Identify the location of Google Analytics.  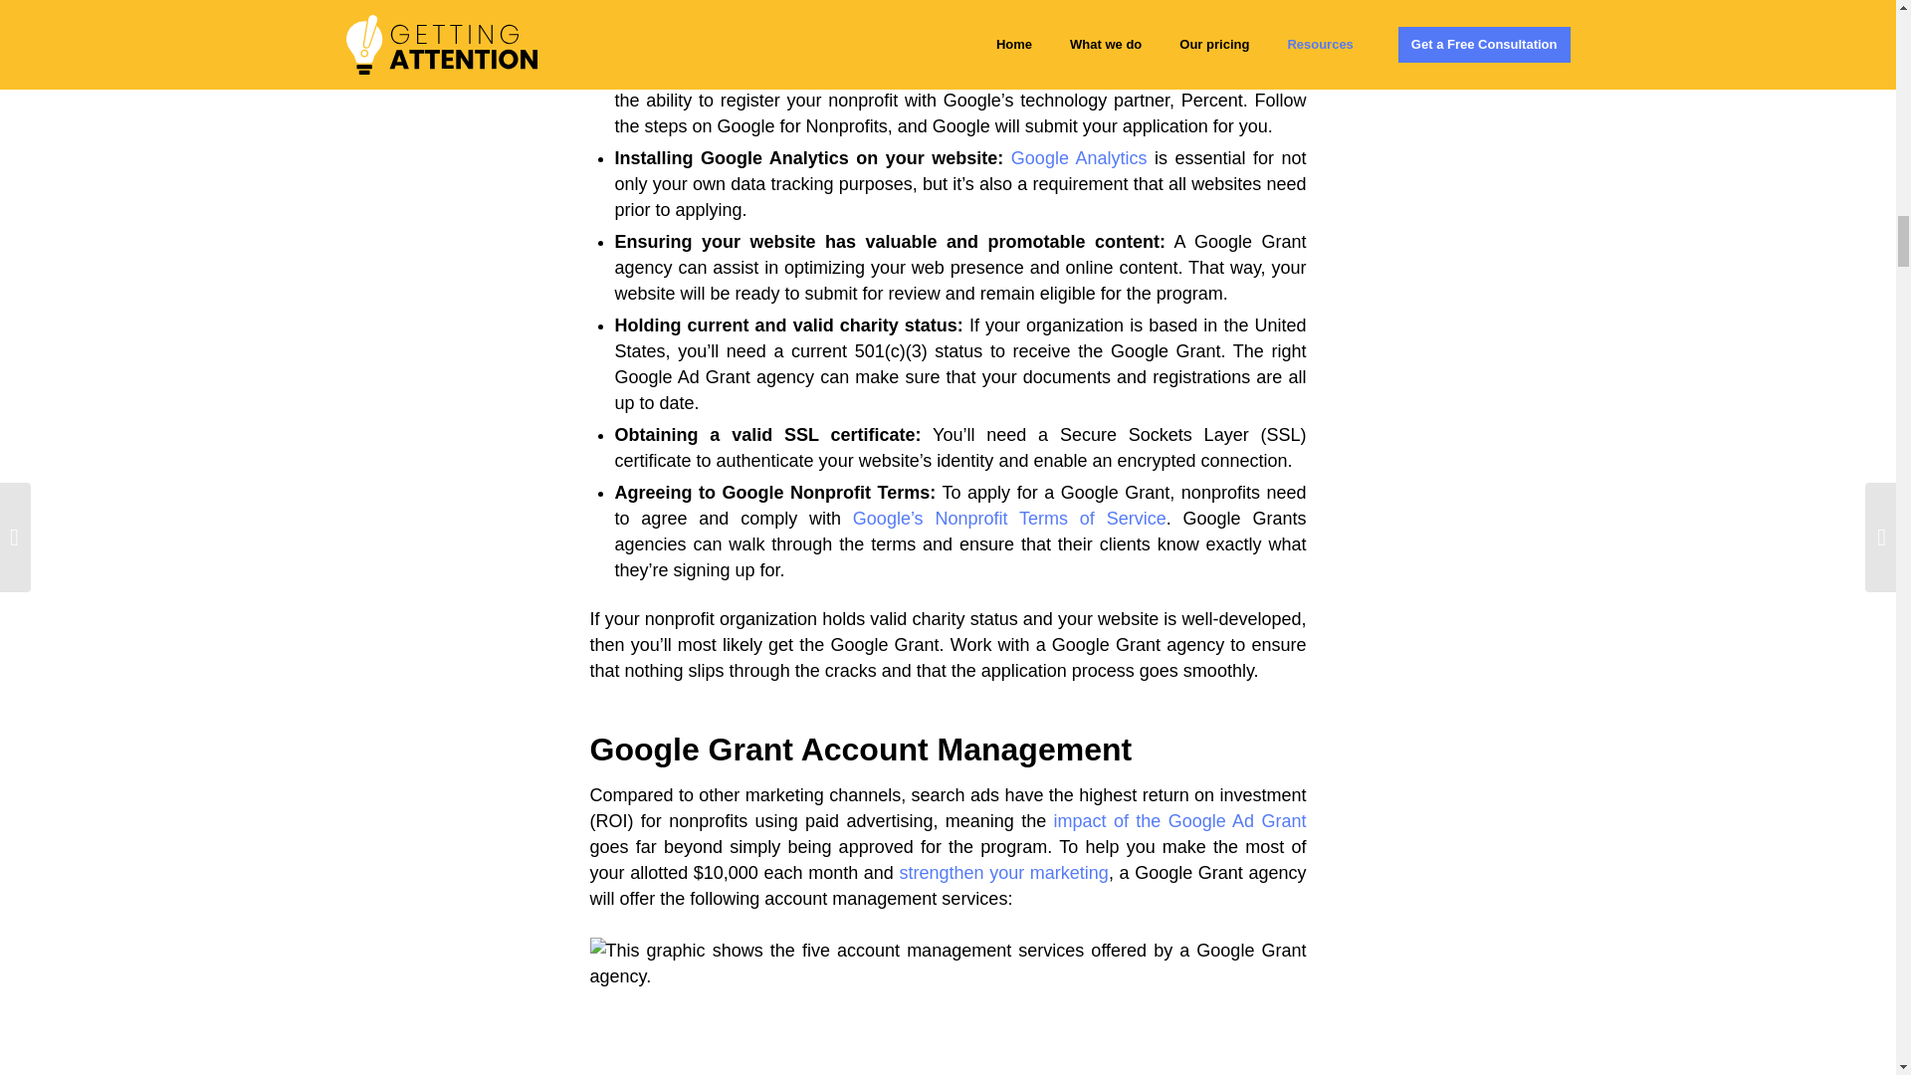
(1079, 157).